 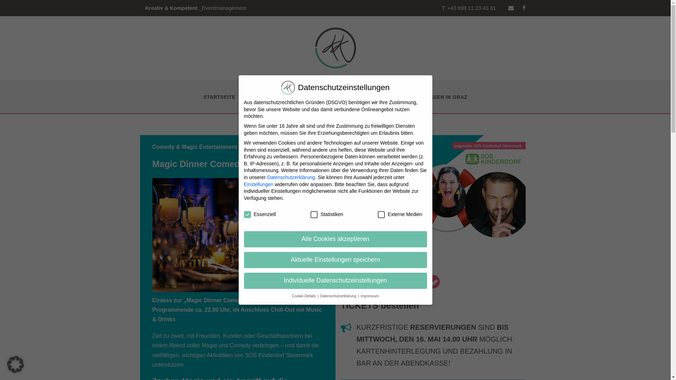 I want to click on MUDS Einladungsmanagement, so click(x=330, y=300).